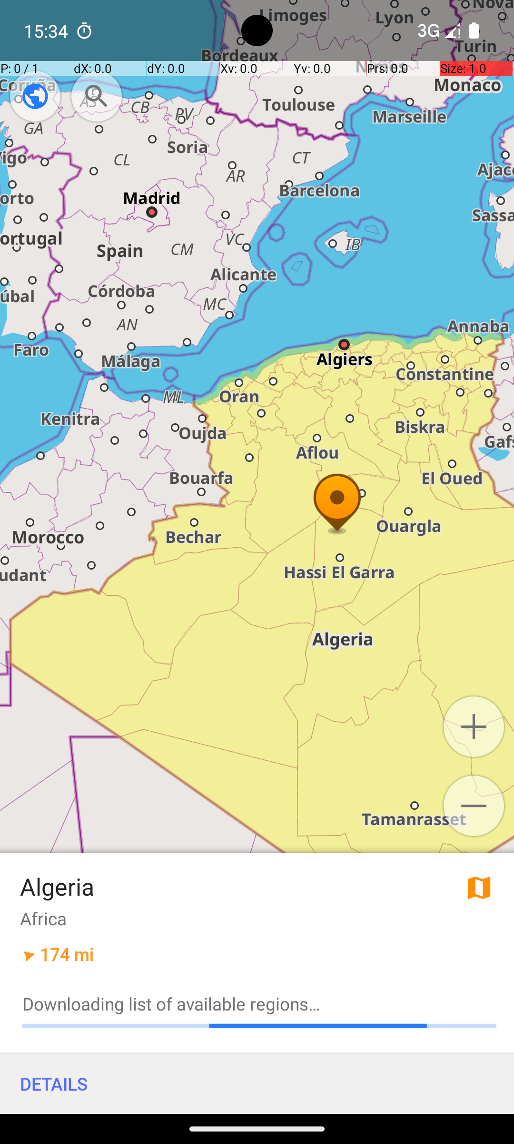 This screenshot has width=514, height=1144. I want to click on 174 mi, so click(67, 954).